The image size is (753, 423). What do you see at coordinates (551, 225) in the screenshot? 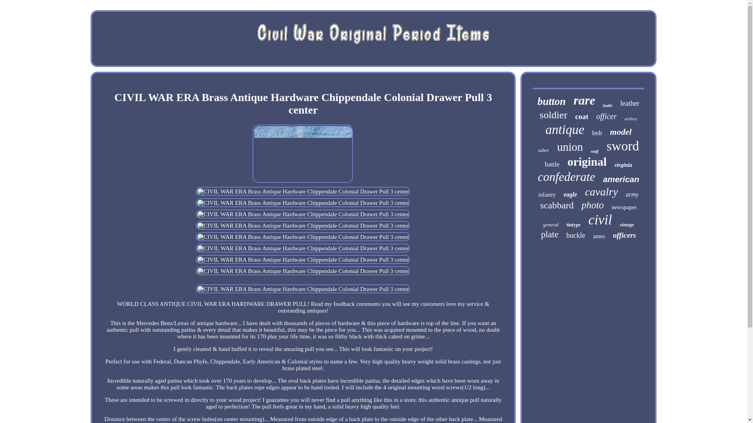
I see `general` at bounding box center [551, 225].